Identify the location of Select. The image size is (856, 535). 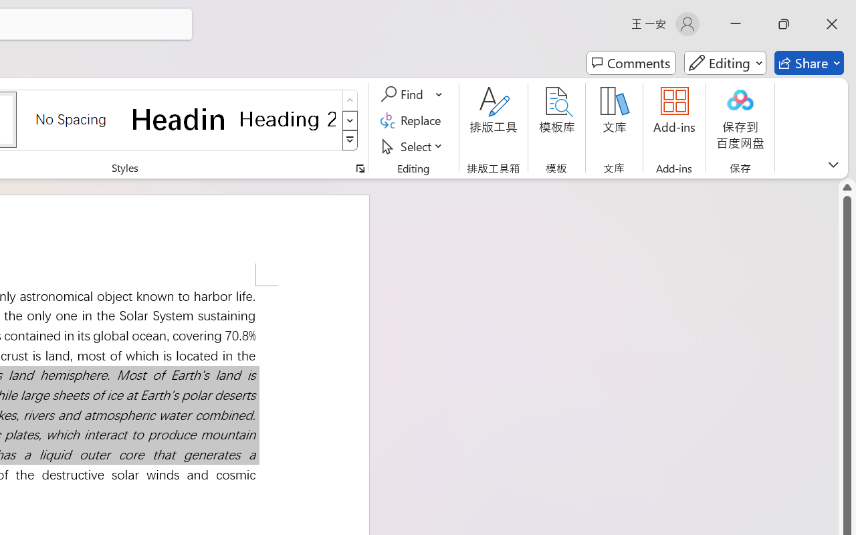
(413, 146).